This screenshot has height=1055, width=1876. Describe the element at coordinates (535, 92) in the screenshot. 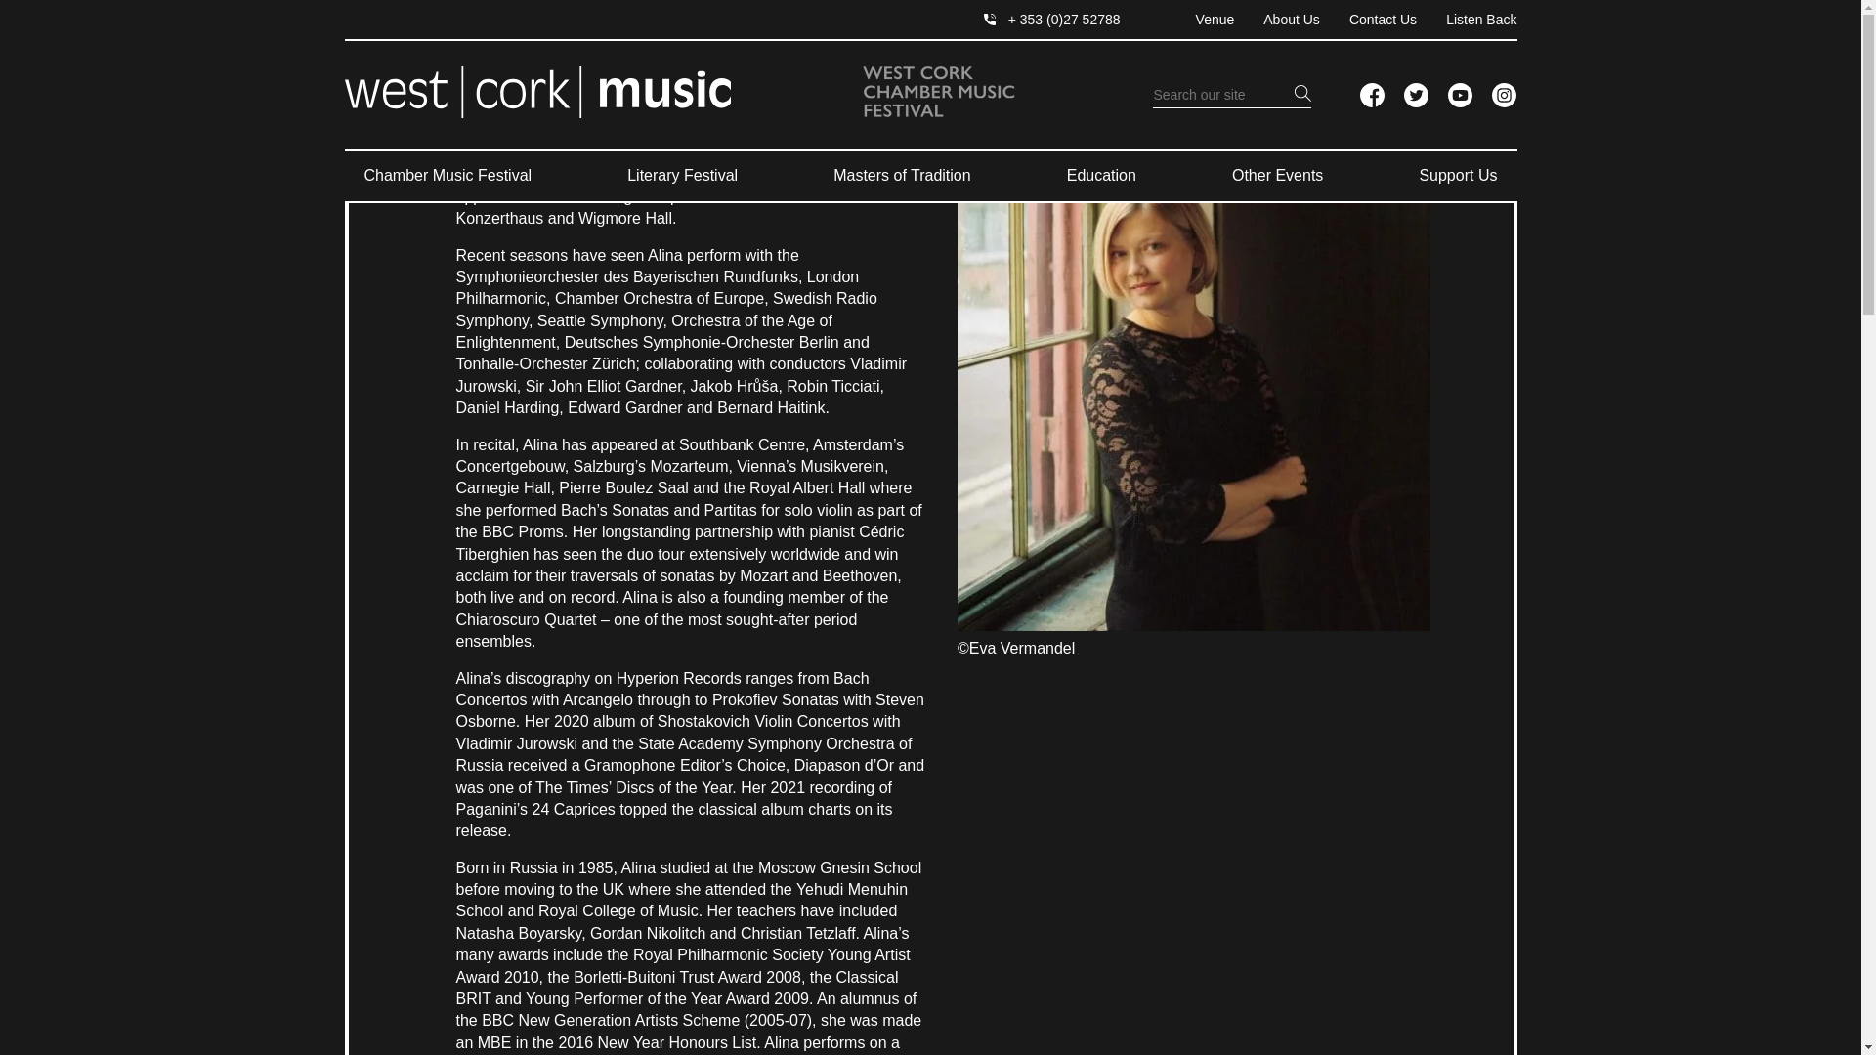

I see `West Cork Music` at that location.